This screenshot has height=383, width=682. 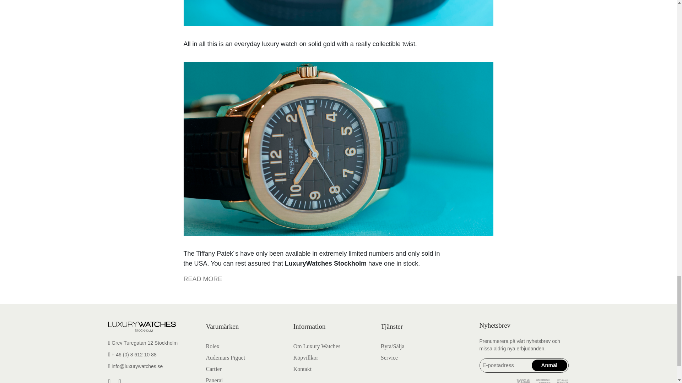 I want to click on Rolex, so click(x=212, y=346).